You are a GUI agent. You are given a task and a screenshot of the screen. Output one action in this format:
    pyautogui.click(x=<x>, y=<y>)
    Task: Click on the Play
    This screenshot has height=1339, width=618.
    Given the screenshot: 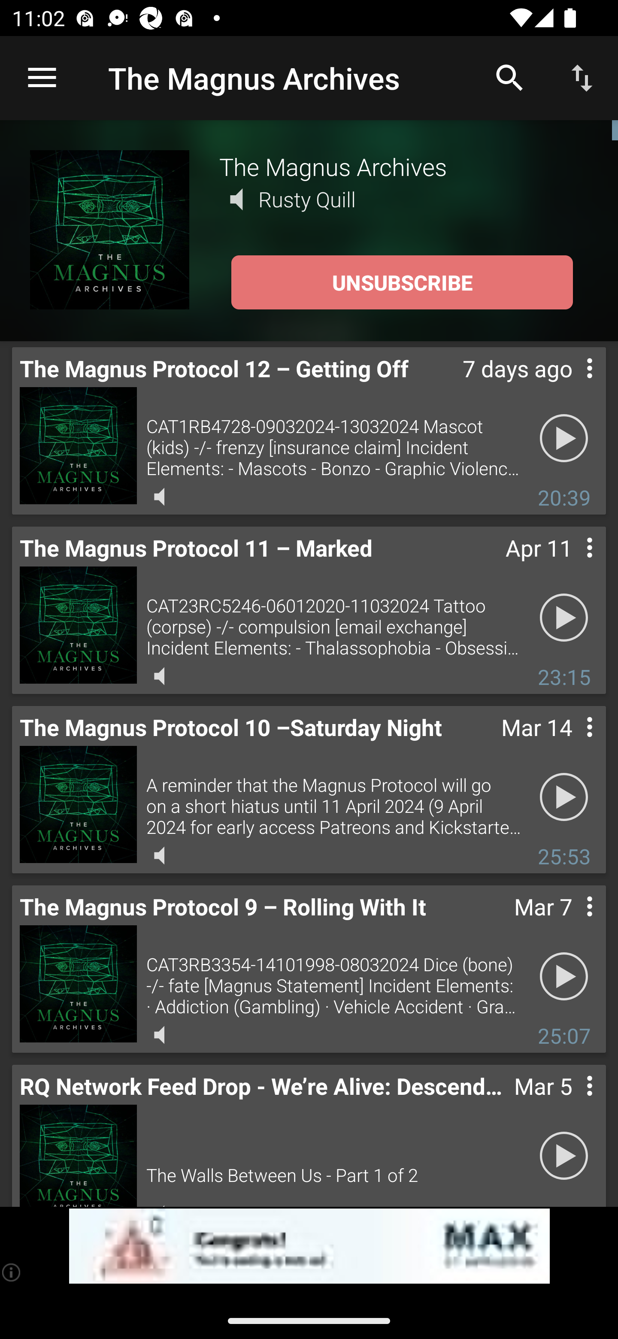 What is the action you would take?
    pyautogui.click(x=564, y=797)
    